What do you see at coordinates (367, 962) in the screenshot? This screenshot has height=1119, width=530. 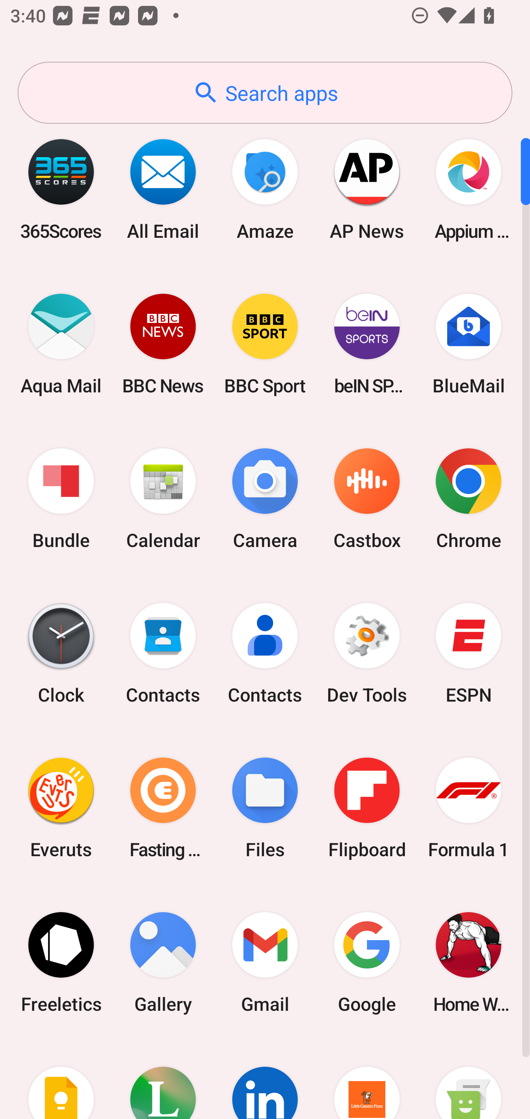 I see `Google` at bounding box center [367, 962].